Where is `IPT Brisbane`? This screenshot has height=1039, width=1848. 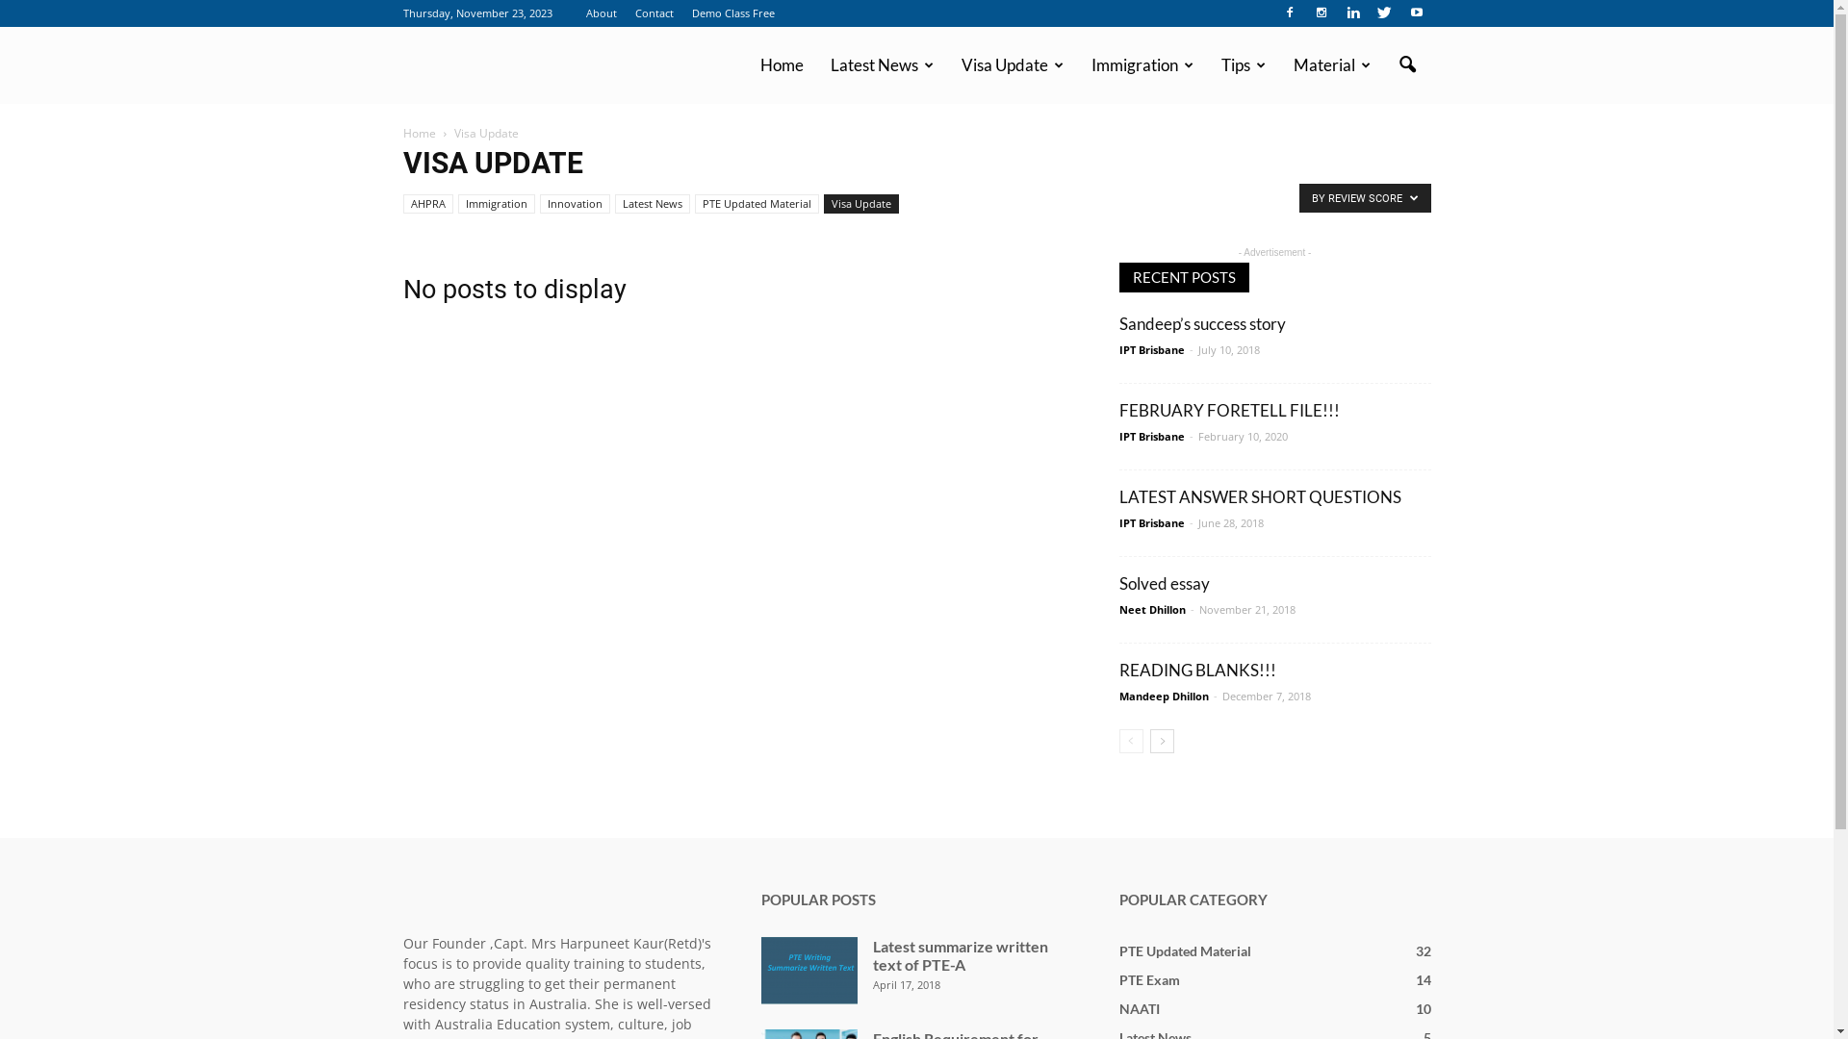 IPT Brisbane is located at coordinates (1151, 523).